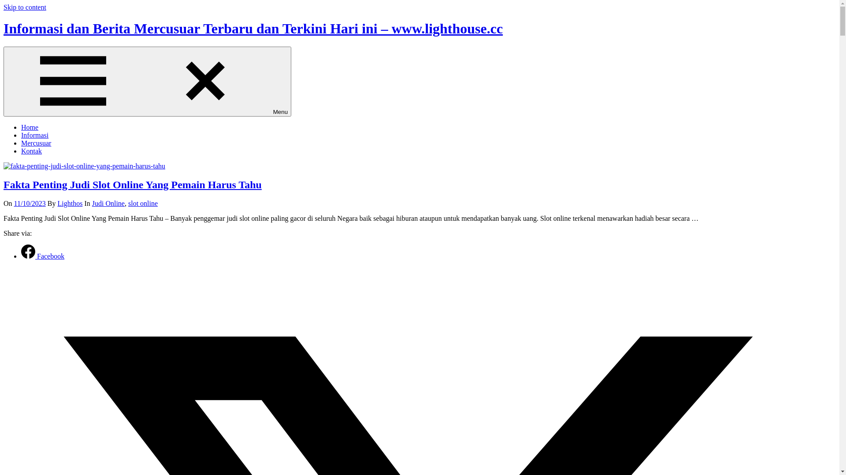 The width and height of the screenshot is (846, 475). Describe the element at coordinates (25, 7) in the screenshot. I see `Skip to content` at that location.